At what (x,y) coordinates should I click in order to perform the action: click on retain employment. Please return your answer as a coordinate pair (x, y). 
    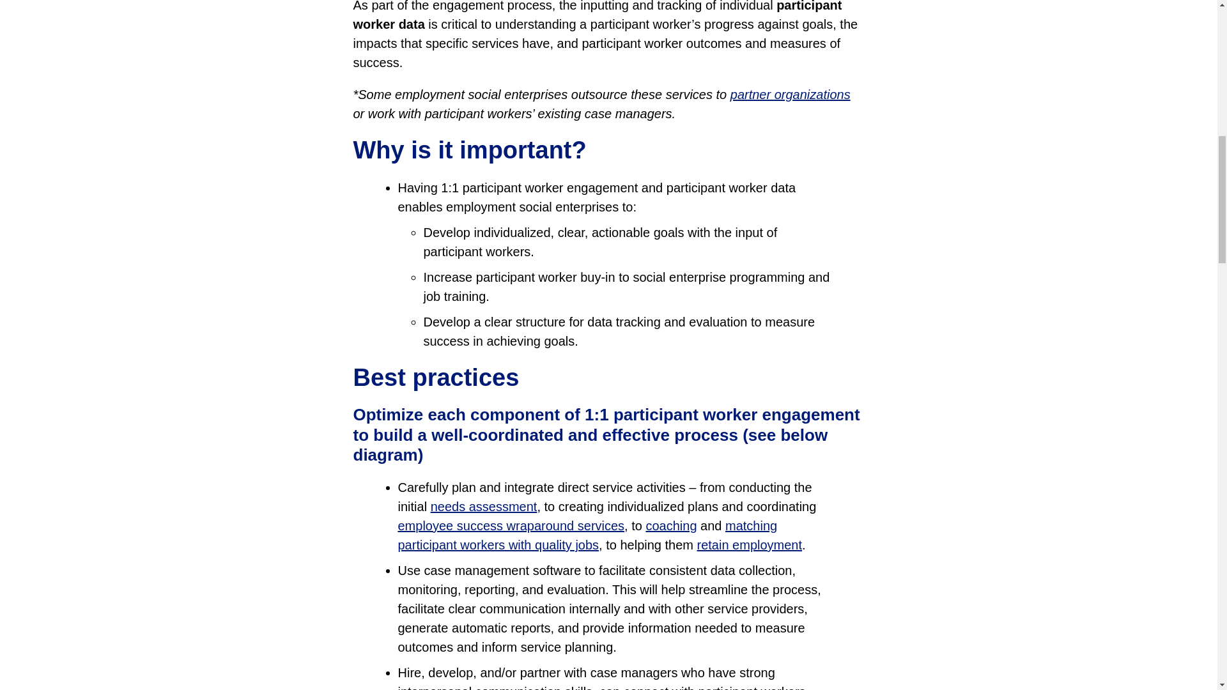
    Looking at the image, I should click on (749, 545).